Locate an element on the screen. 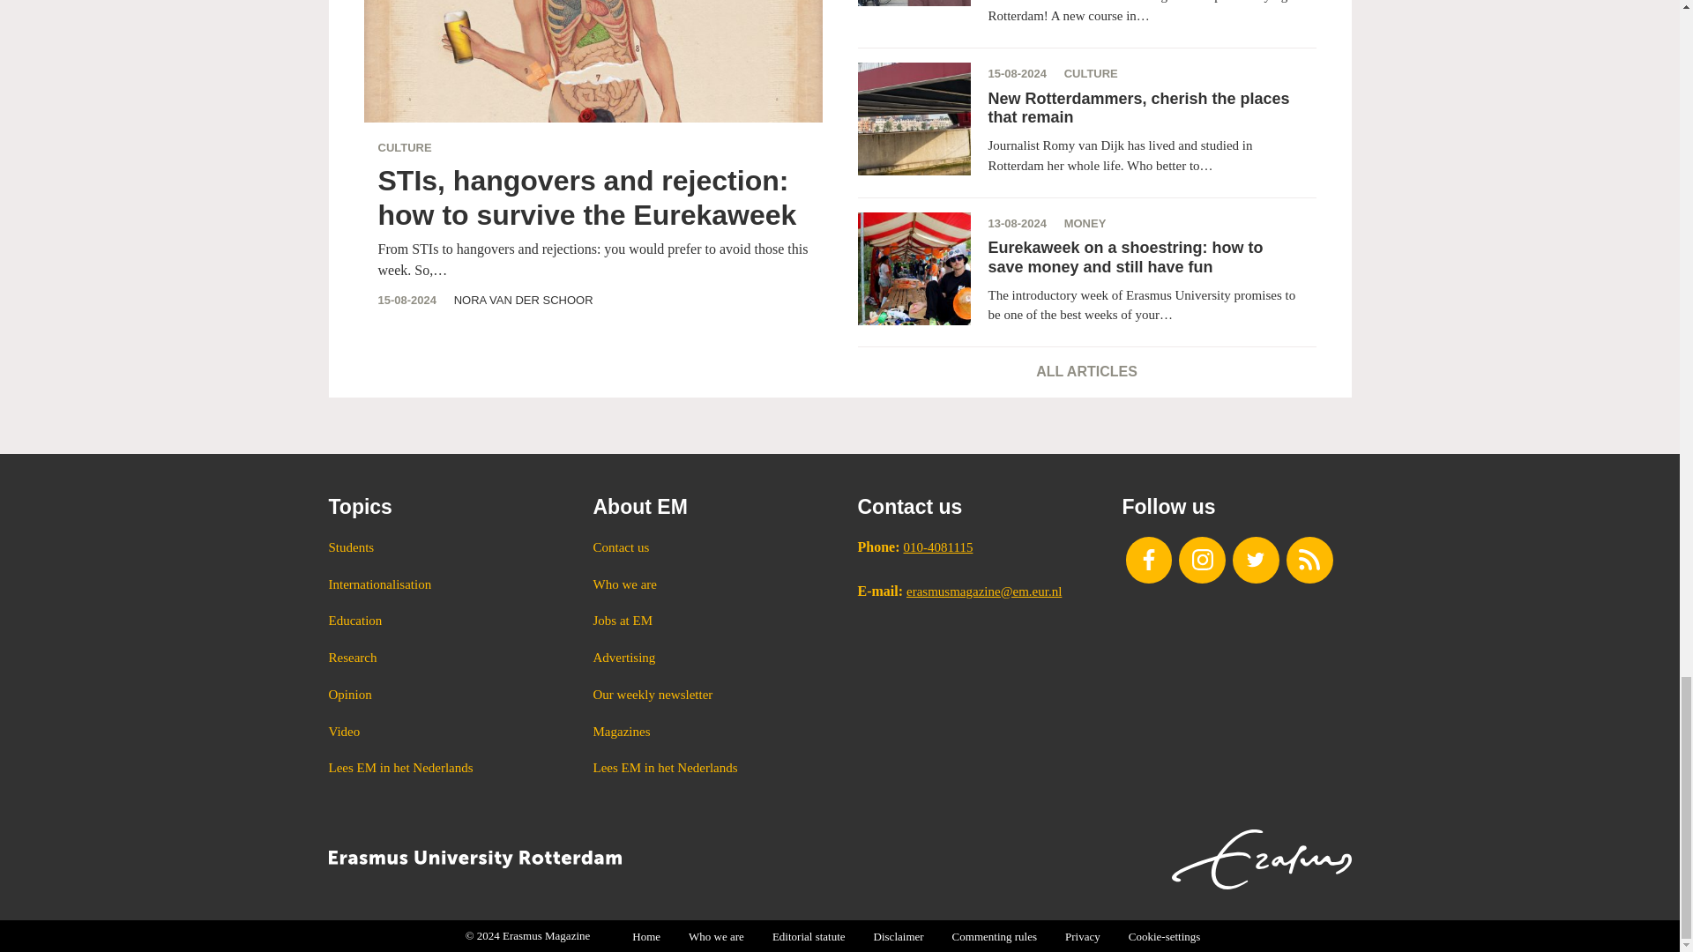 The height and width of the screenshot is (952, 1693). Students is located at coordinates (443, 548).